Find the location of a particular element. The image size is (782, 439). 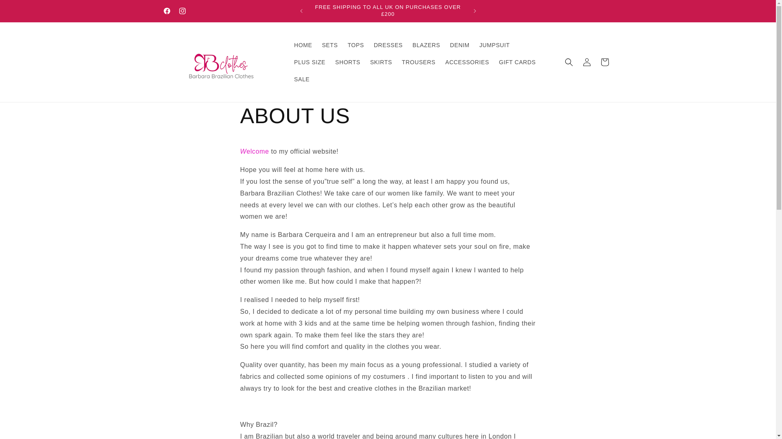

DENIM is located at coordinates (459, 45).